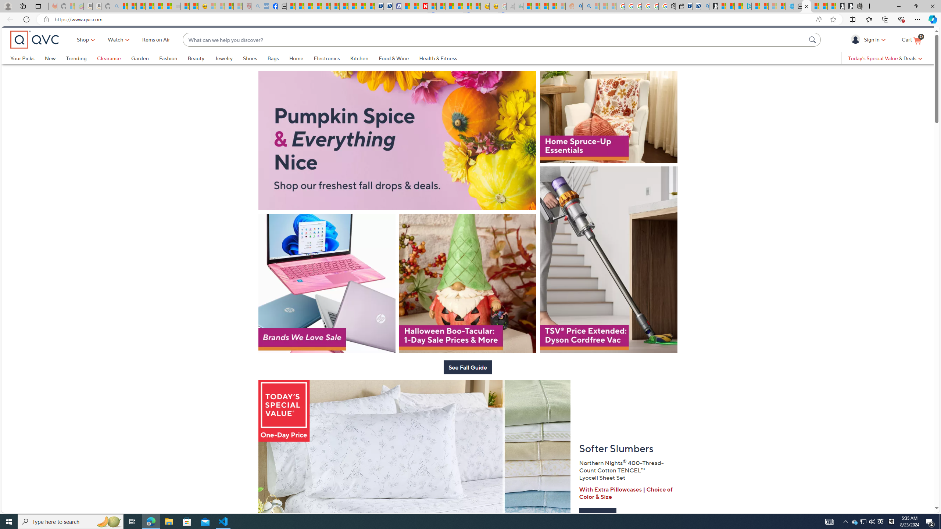 The width and height of the screenshot is (941, 529). What do you see at coordinates (81, 71) in the screenshot?
I see `Trending` at bounding box center [81, 71].